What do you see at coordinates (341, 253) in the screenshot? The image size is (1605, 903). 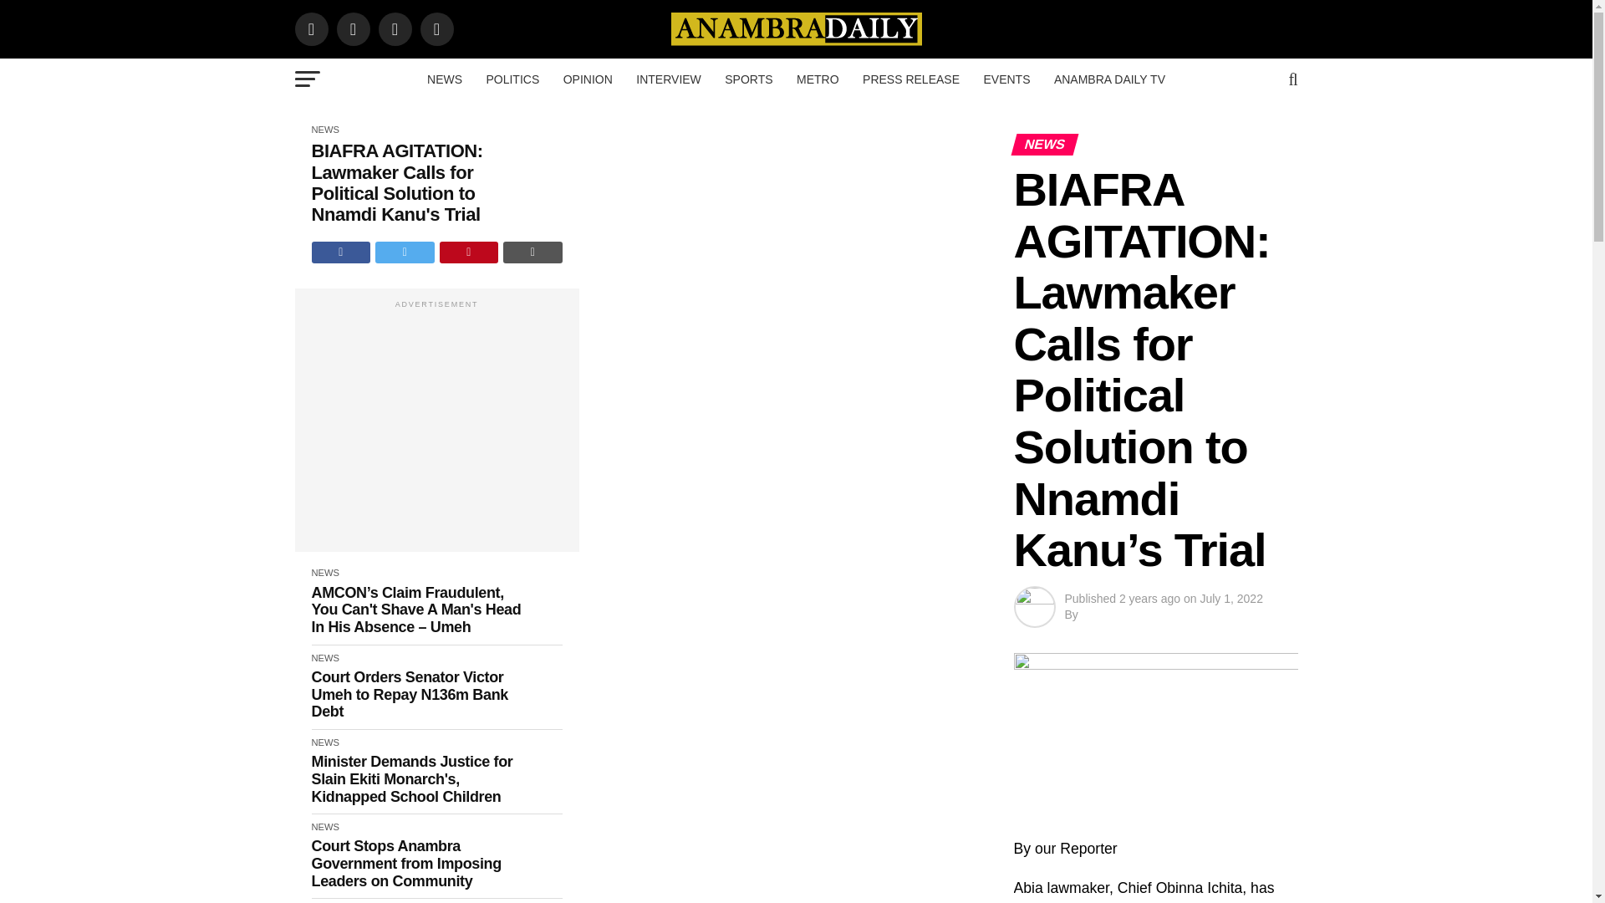 I see `Share on Facebook` at bounding box center [341, 253].